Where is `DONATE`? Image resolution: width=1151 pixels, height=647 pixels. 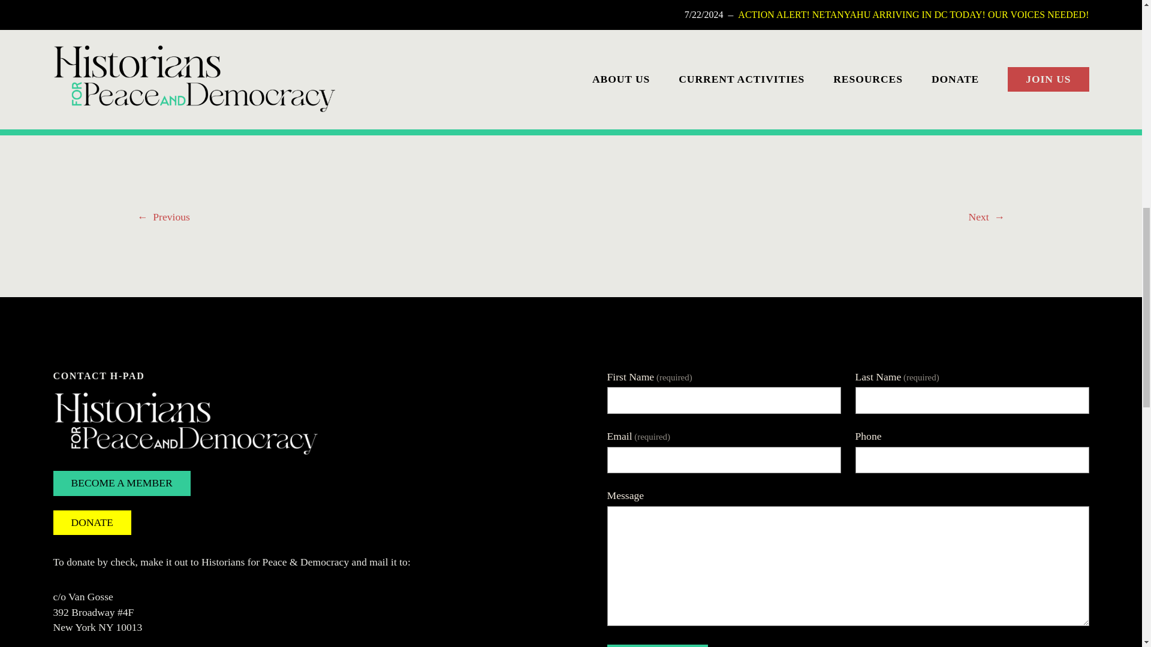 DONATE is located at coordinates (92, 523).